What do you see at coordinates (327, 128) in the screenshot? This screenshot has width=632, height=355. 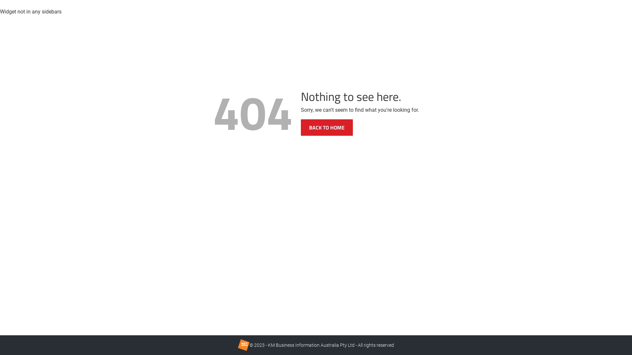 I see `BACK TO HOME` at bounding box center [327, 128].